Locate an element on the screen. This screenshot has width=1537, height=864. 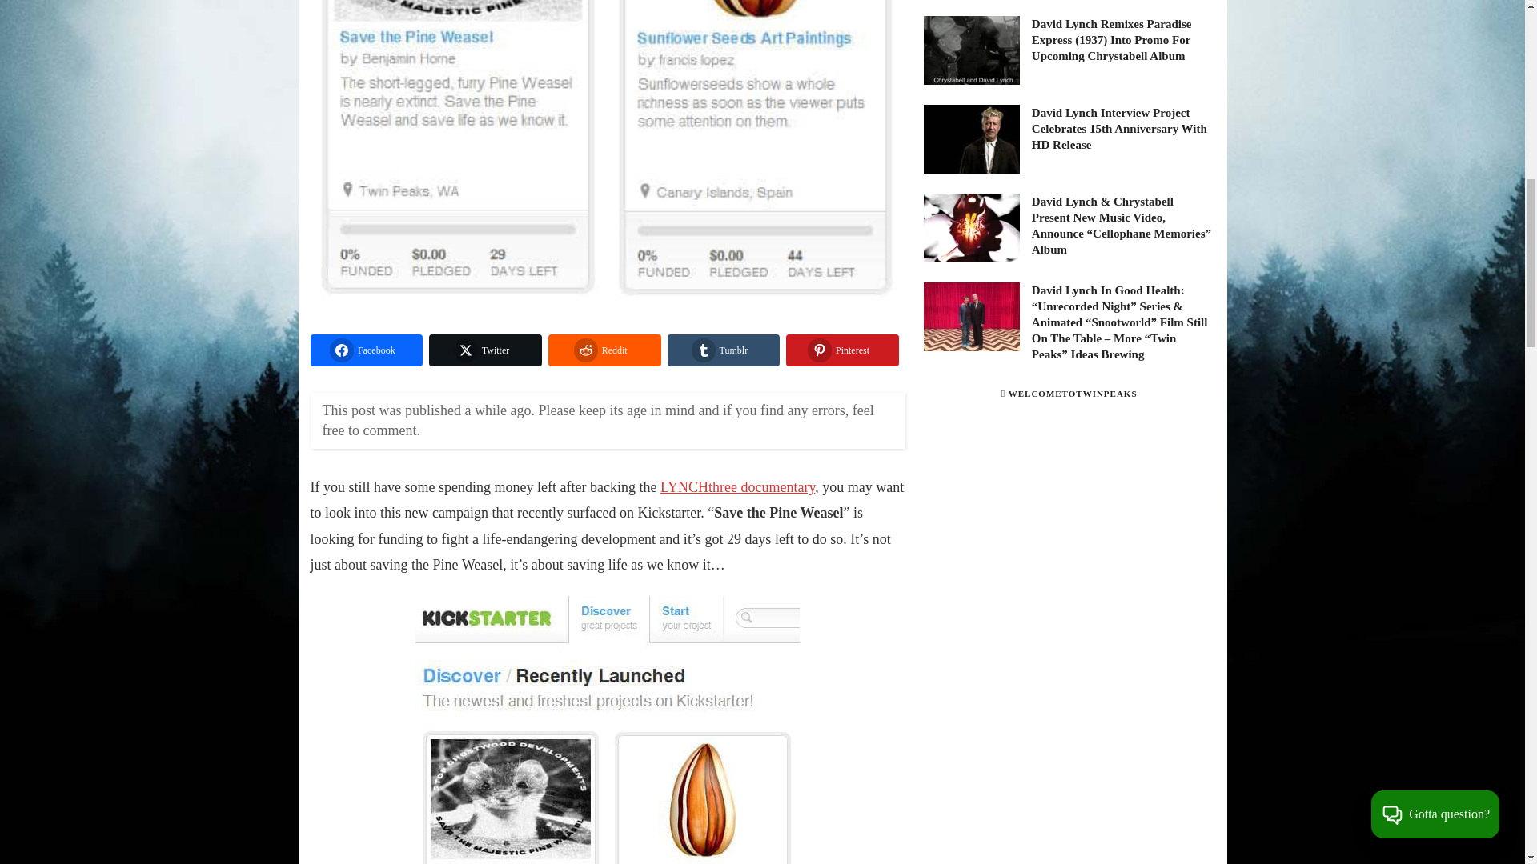
Pinterest is located at coordinates (842, 350).